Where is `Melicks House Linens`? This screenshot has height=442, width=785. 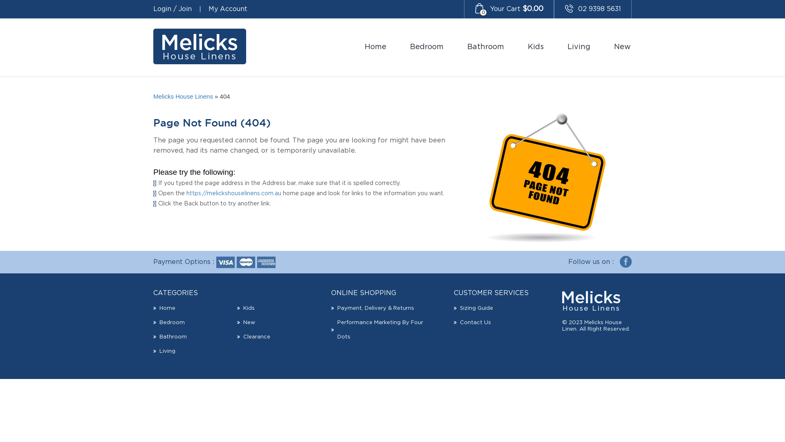
Melicks House Linens is located at coordinates (183, 97).